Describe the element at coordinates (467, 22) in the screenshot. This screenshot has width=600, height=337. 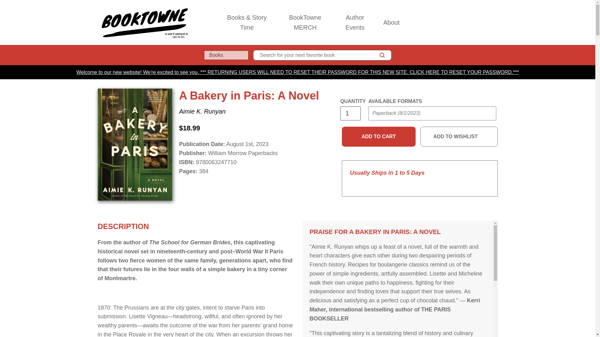
I see `Log in` at that location.